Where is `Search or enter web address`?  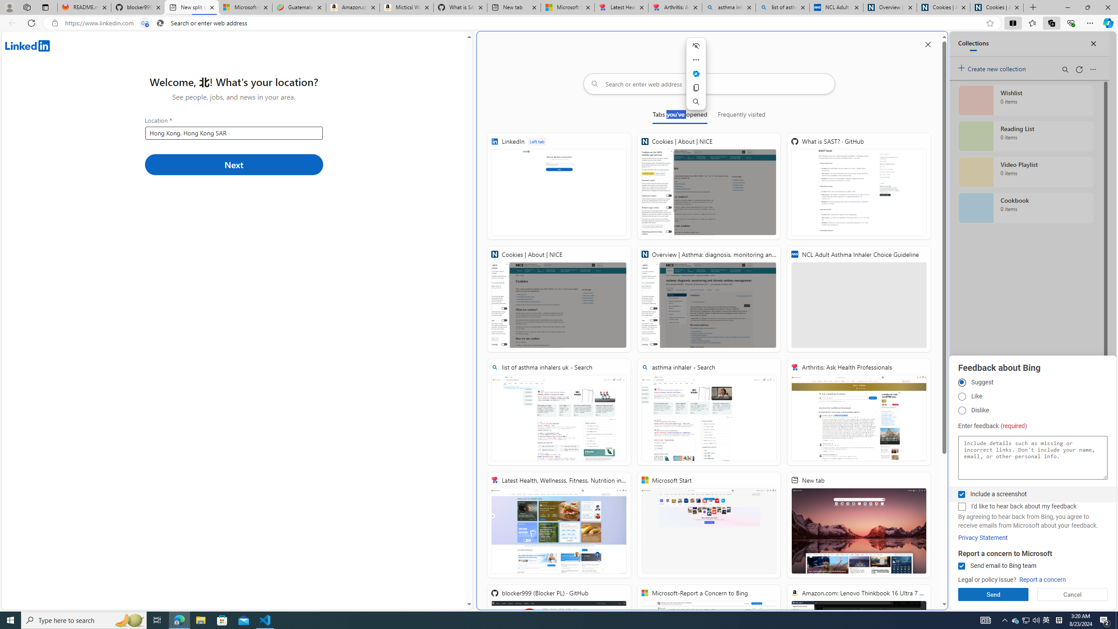 Search or enter web address is located at coordinates (708, 84).